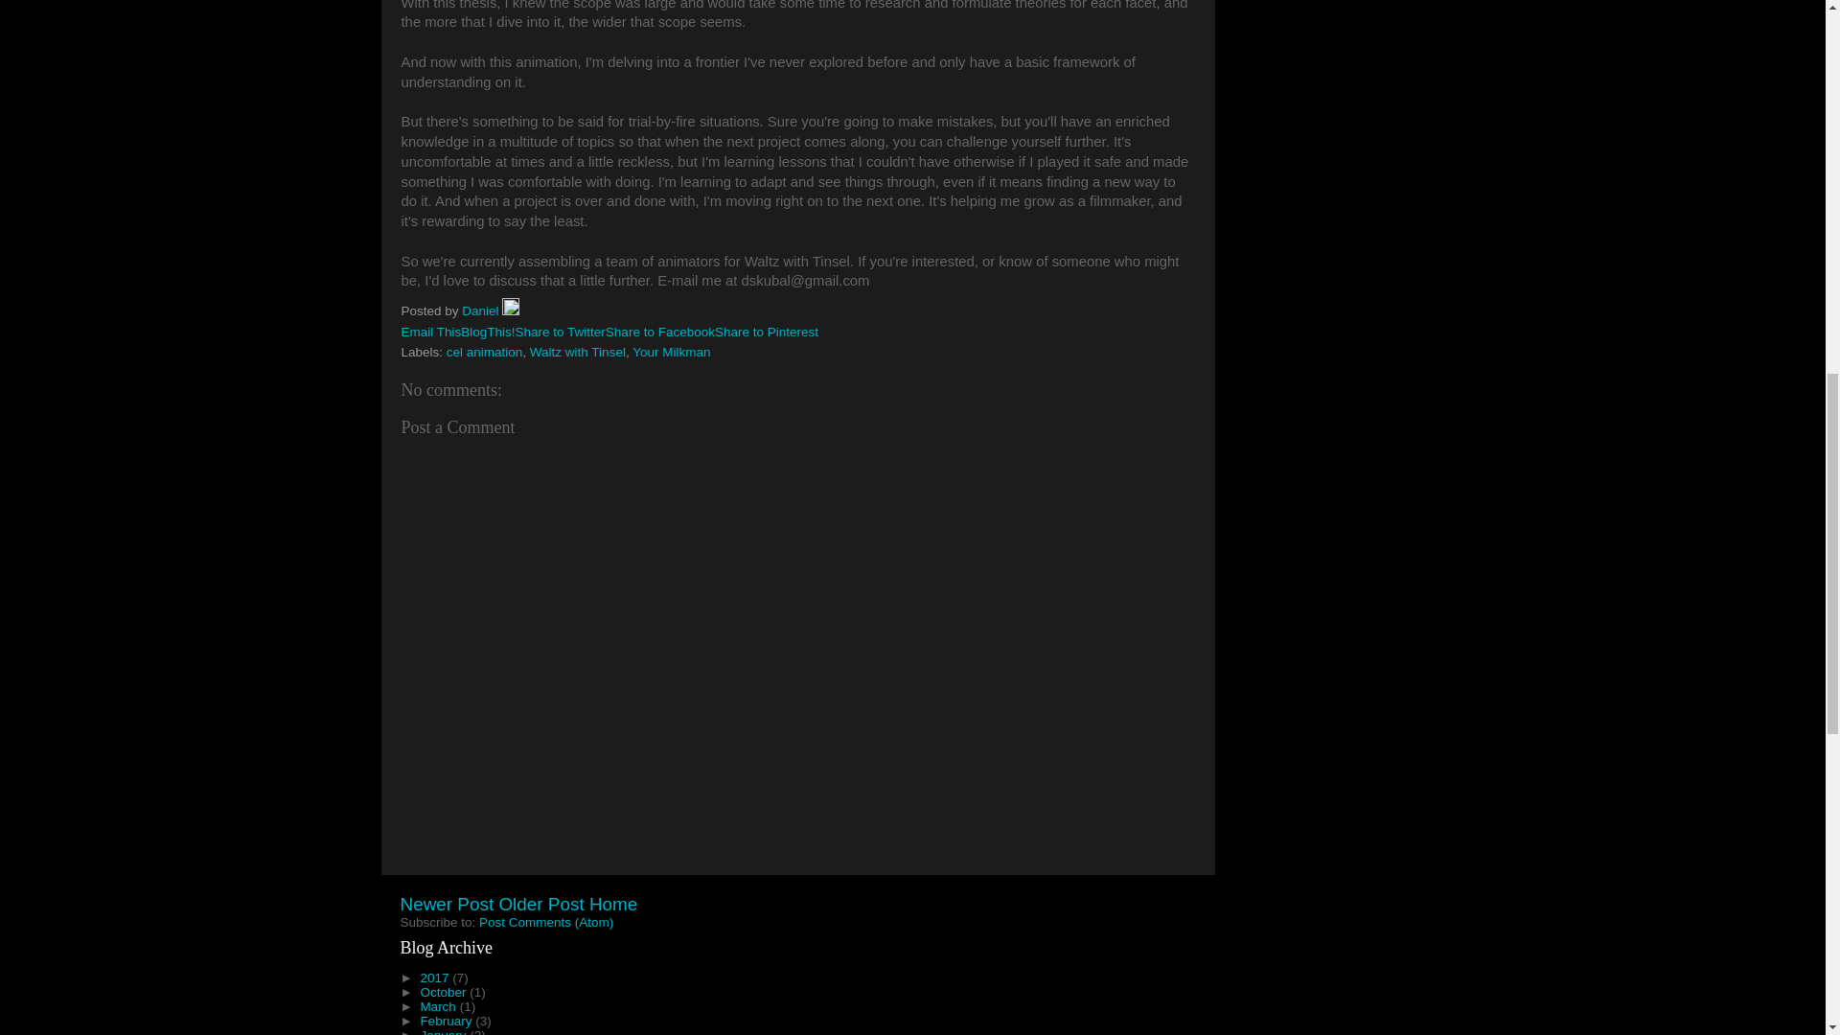 This screenshot has width=1840, height=1035. What do you see at coordinates (448, 904) in the screenshot?
I see `Newer Post` at bounding box center [448, 904].